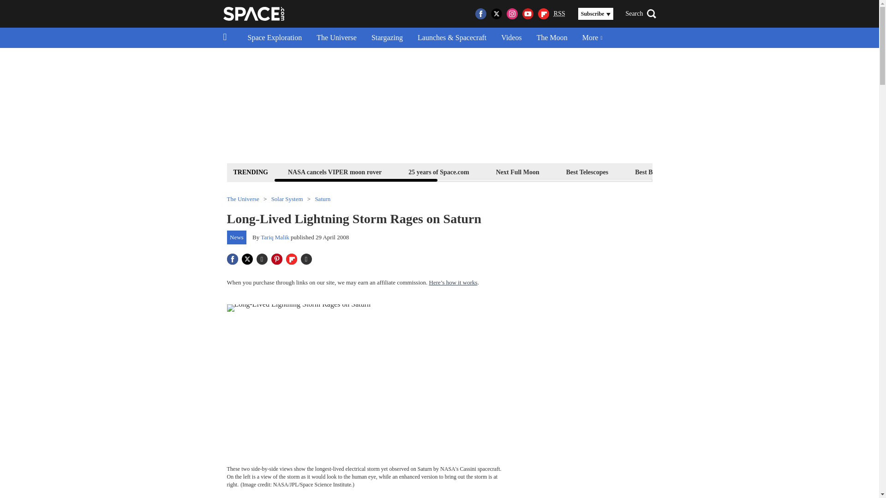 This screenshot has height=498, width=886. I want to click on Space Calendar, so click(809, 172).